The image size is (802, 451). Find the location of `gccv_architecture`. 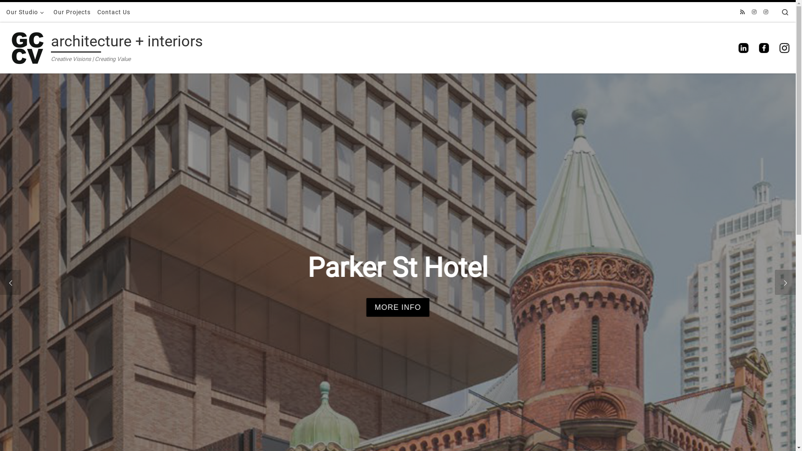

gccv_architecture is located at coordinates (766, 13).